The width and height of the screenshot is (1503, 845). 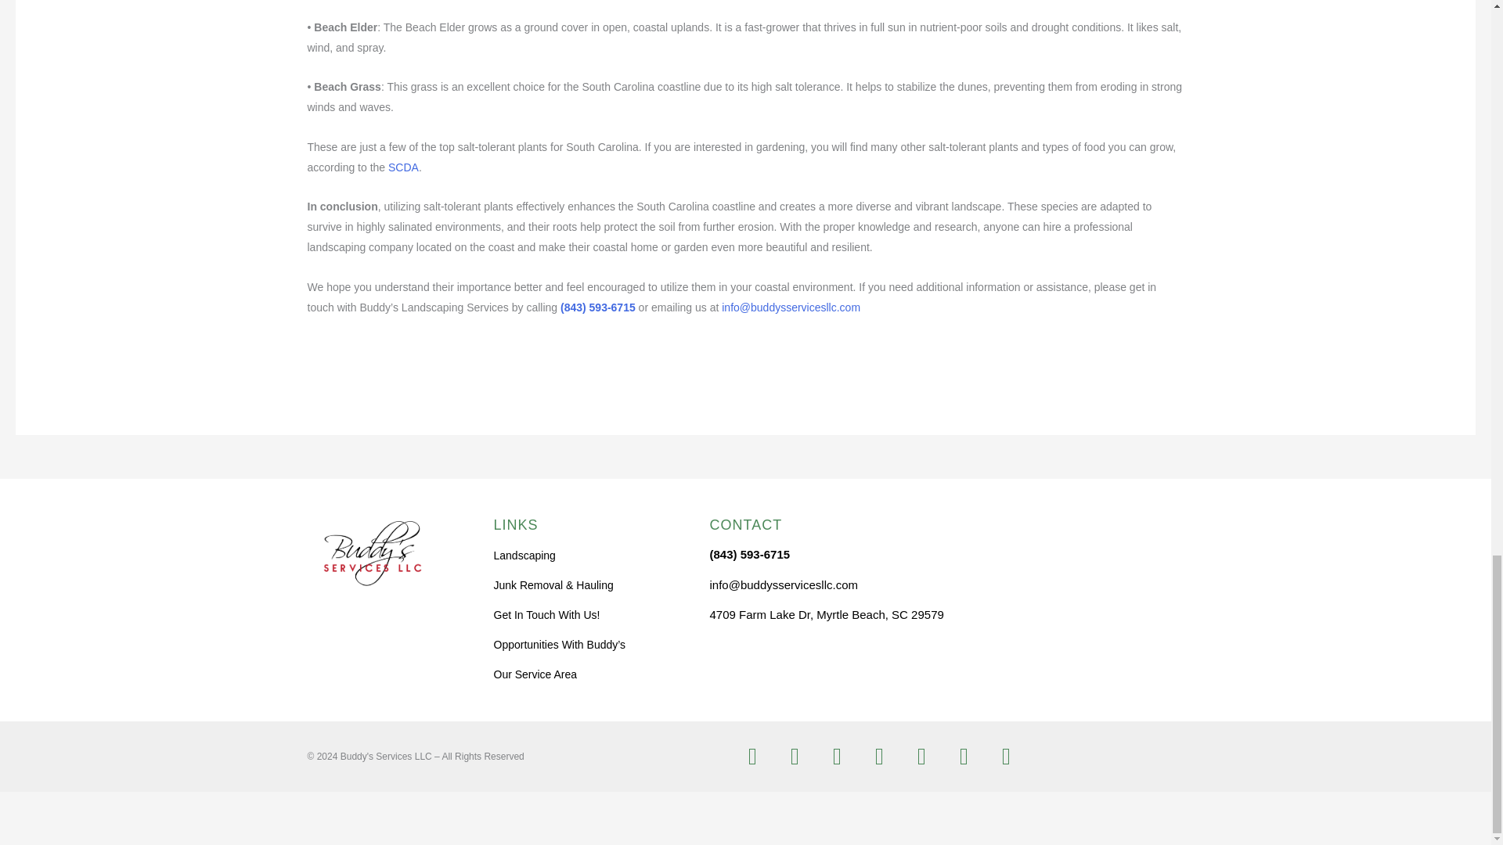 What do you see at coordinates (585, 556) in the screenshot?
I see `Landscaping` at bounding box center [585, 556].